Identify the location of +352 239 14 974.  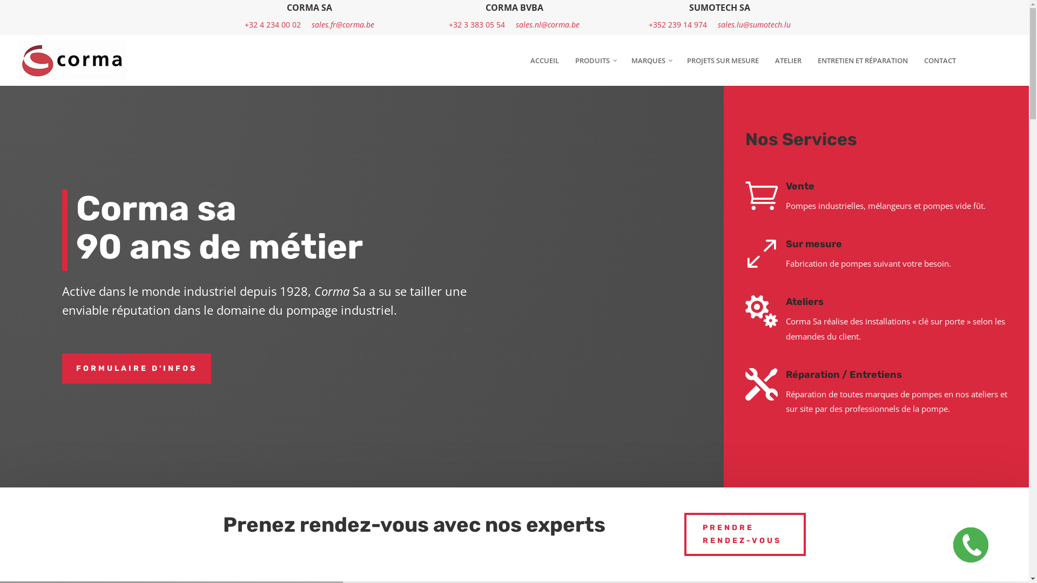
(678, 25).